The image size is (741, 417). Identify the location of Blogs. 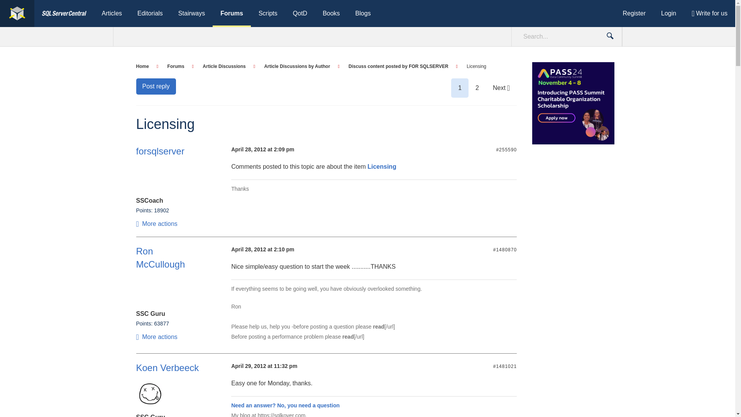
(363, 14).